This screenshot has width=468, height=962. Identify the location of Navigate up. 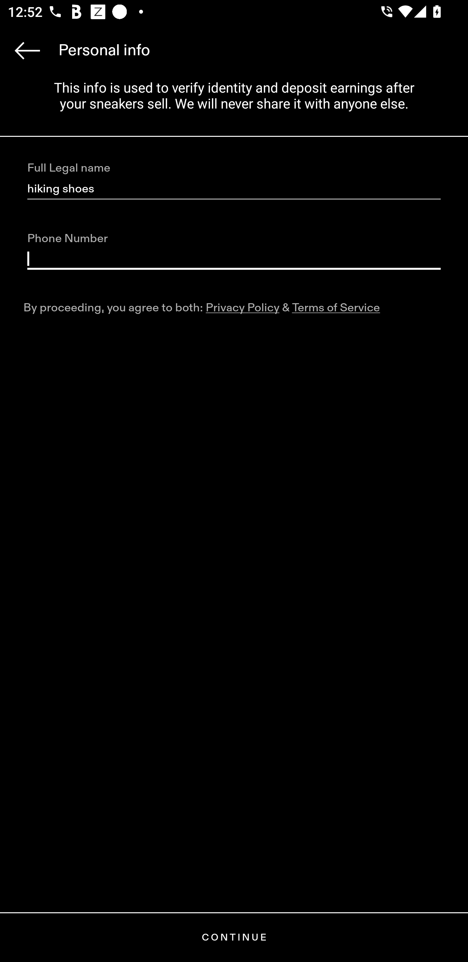
(27, 50).